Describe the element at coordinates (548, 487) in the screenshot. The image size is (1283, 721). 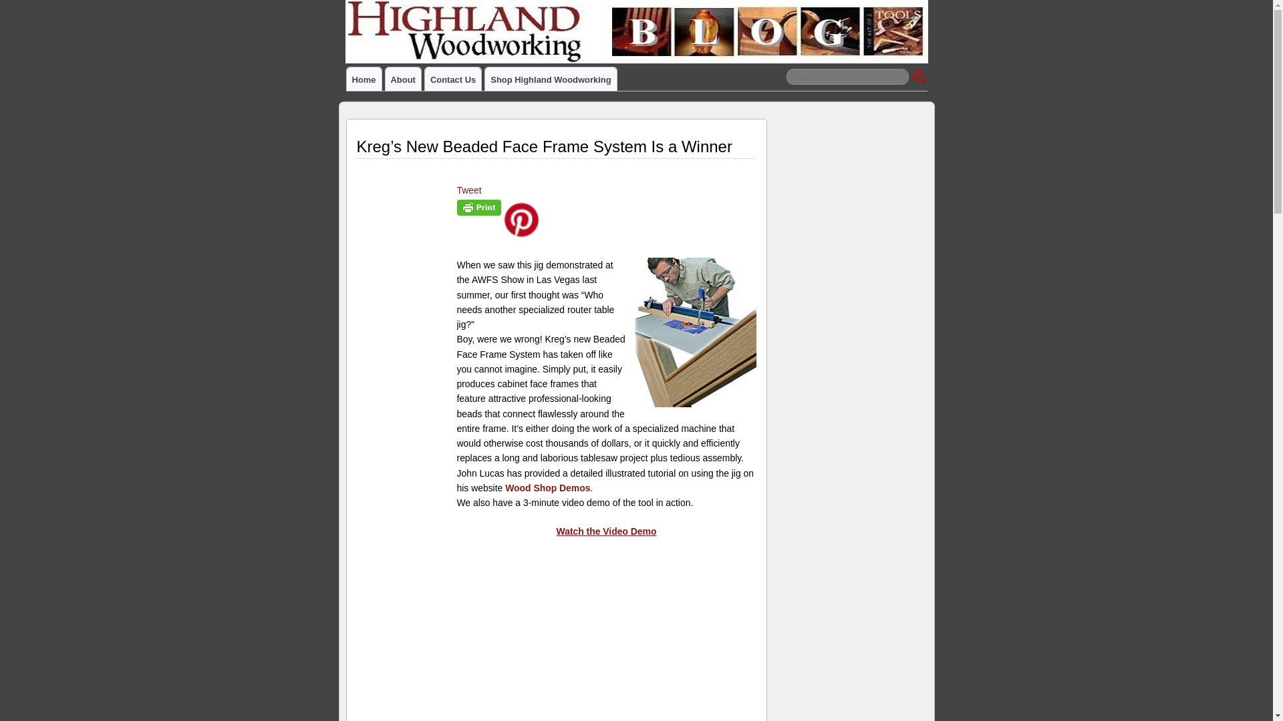
I see `Wood Shop Demos` at that location.